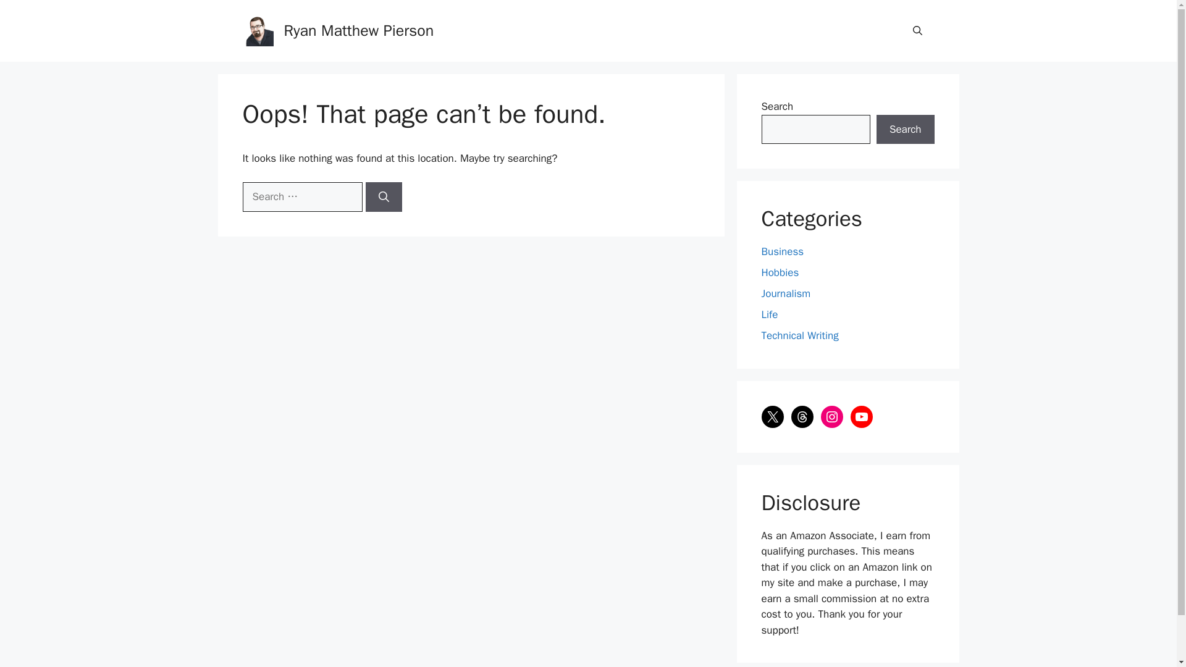  What do you see at coordinates (786, 294) in the screenshot?
I see `Journalism` at bounding box center [786, 294].